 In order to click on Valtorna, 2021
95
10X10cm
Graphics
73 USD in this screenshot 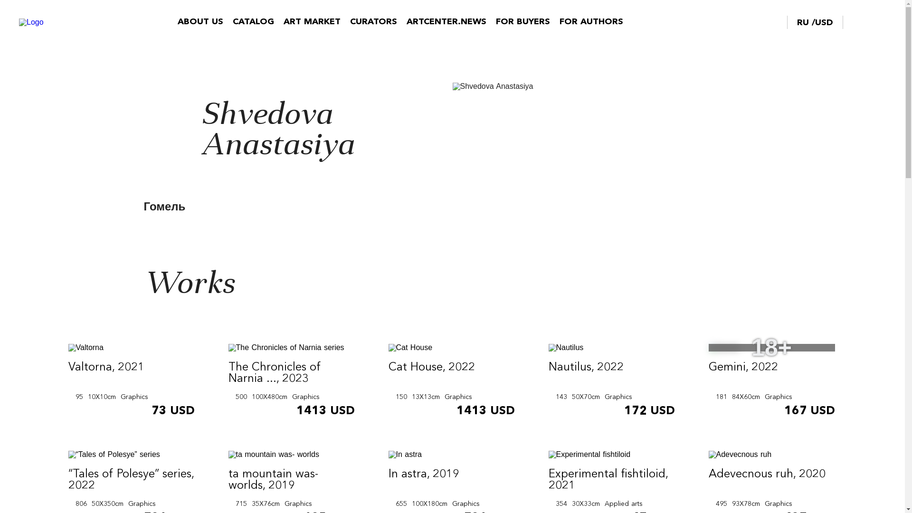, I will do `click(131, 381)`.